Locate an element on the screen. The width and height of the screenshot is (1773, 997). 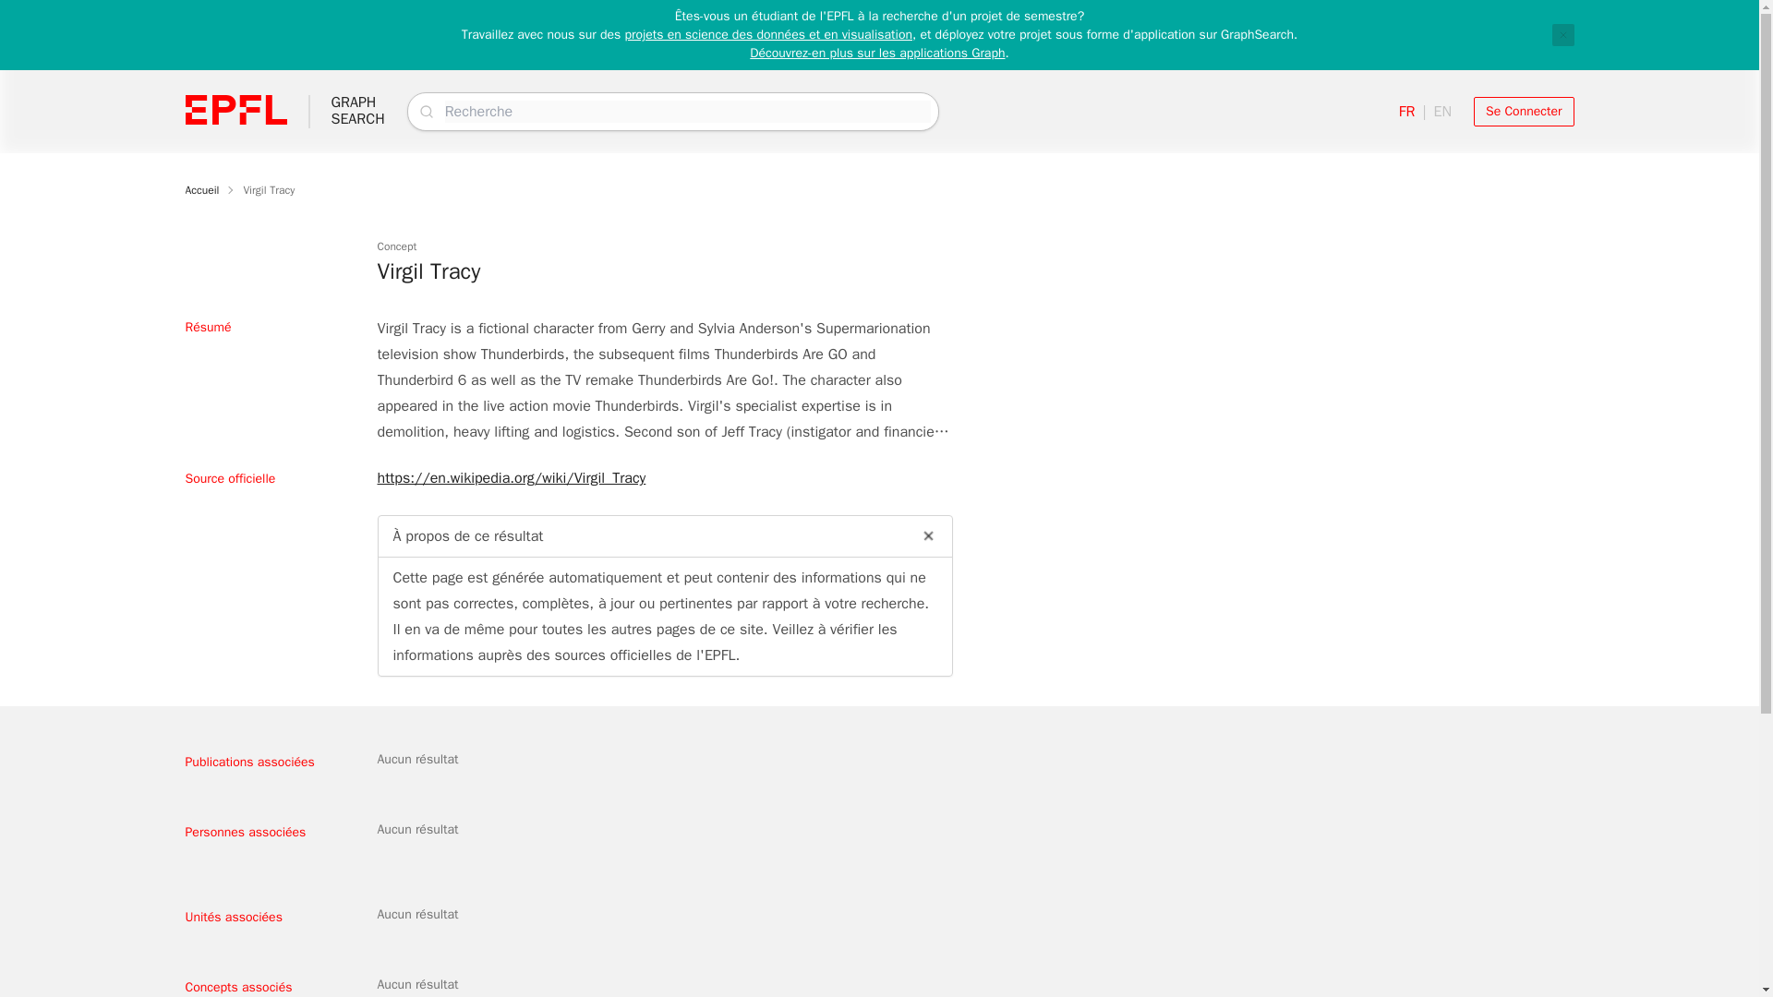
FR is located at coordinates (1442, 111).